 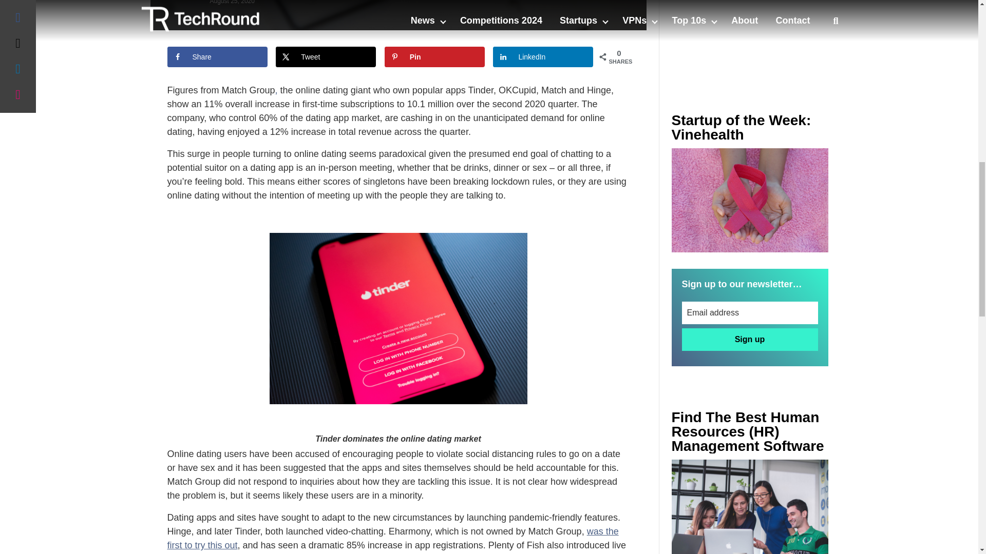 What do you see at coordinates (750, 200) in the screenshot?
I see `Startup of the Week: Neon Link` at bounding box center [750, 200].